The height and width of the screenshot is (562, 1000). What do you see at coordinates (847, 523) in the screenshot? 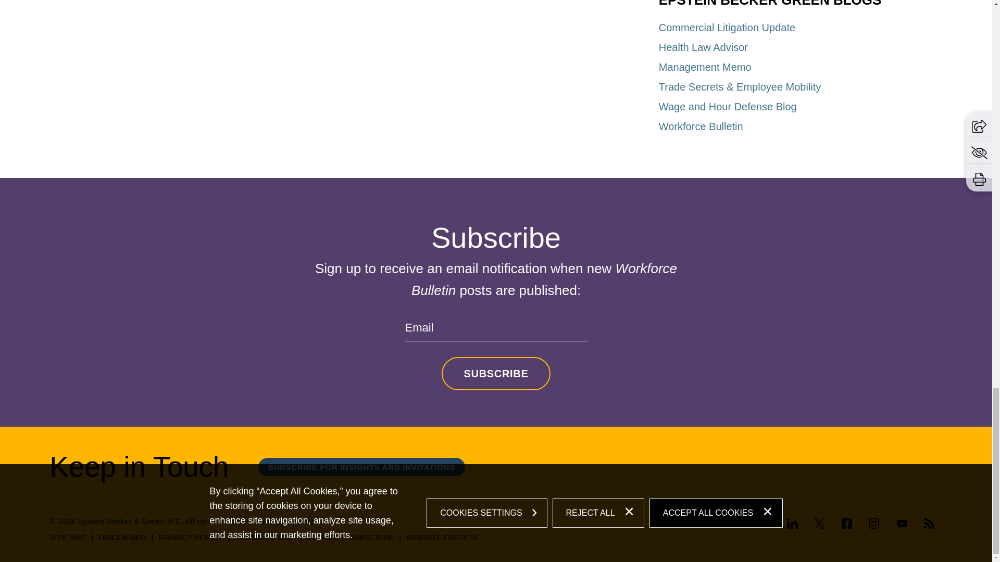
I see `Facebook` at bounding box center [847, 523].